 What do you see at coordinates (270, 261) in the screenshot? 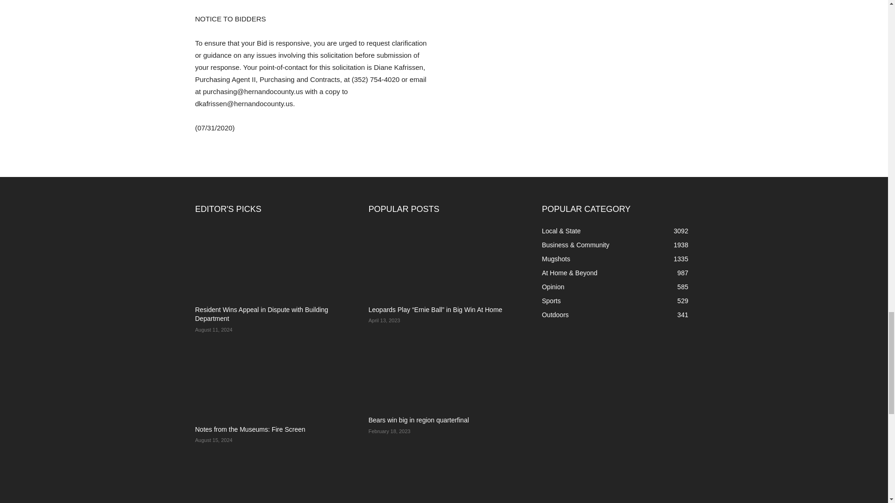
I see `Resident Wins Appeal in Dispute with Building Department` at bounding box center [270, 261].